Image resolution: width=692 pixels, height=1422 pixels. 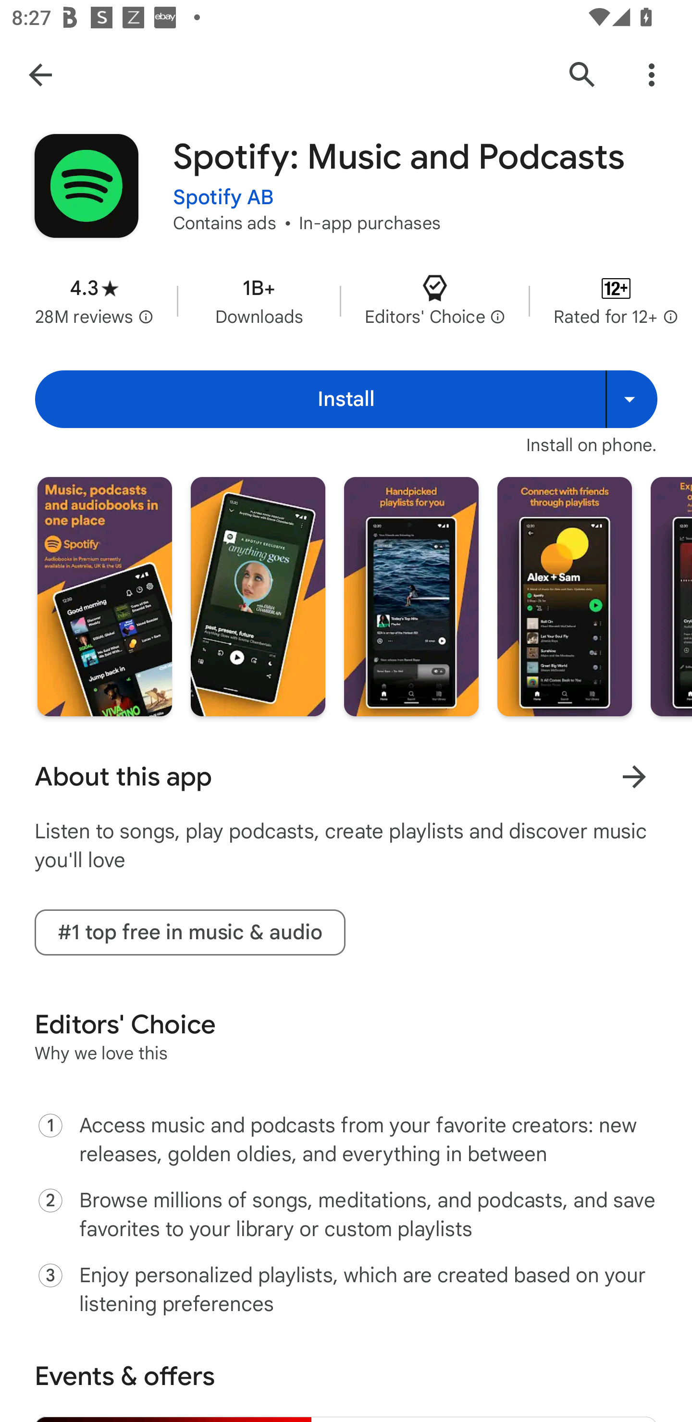 I want to click on About this app Learn more About this app, so click(x=346, y=777).